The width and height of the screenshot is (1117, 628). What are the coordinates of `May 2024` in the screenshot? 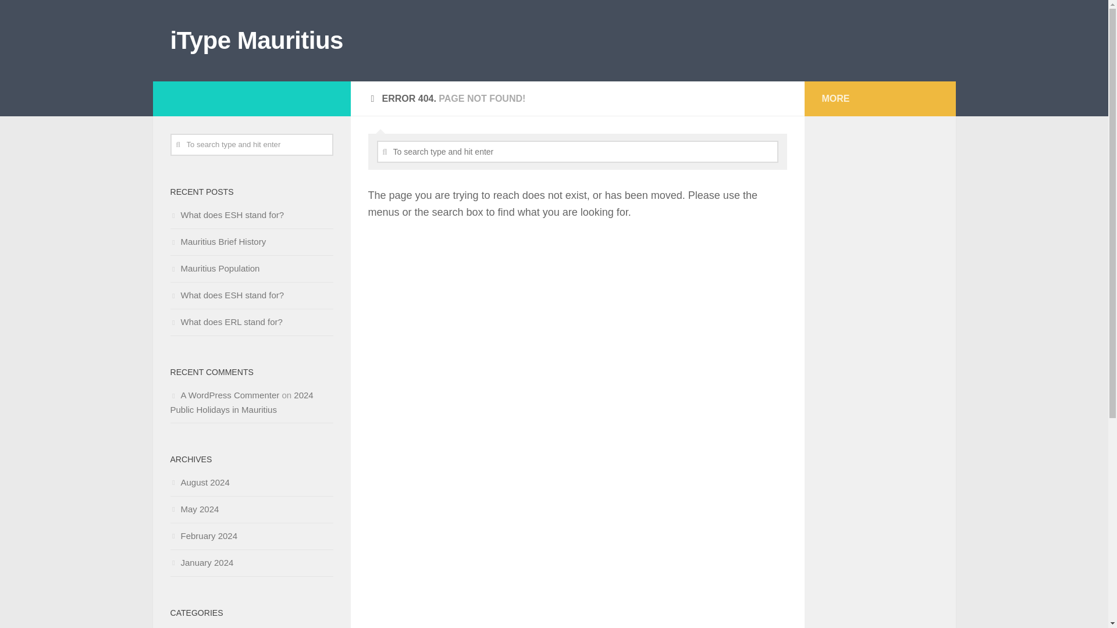 It's located at (194, 509).